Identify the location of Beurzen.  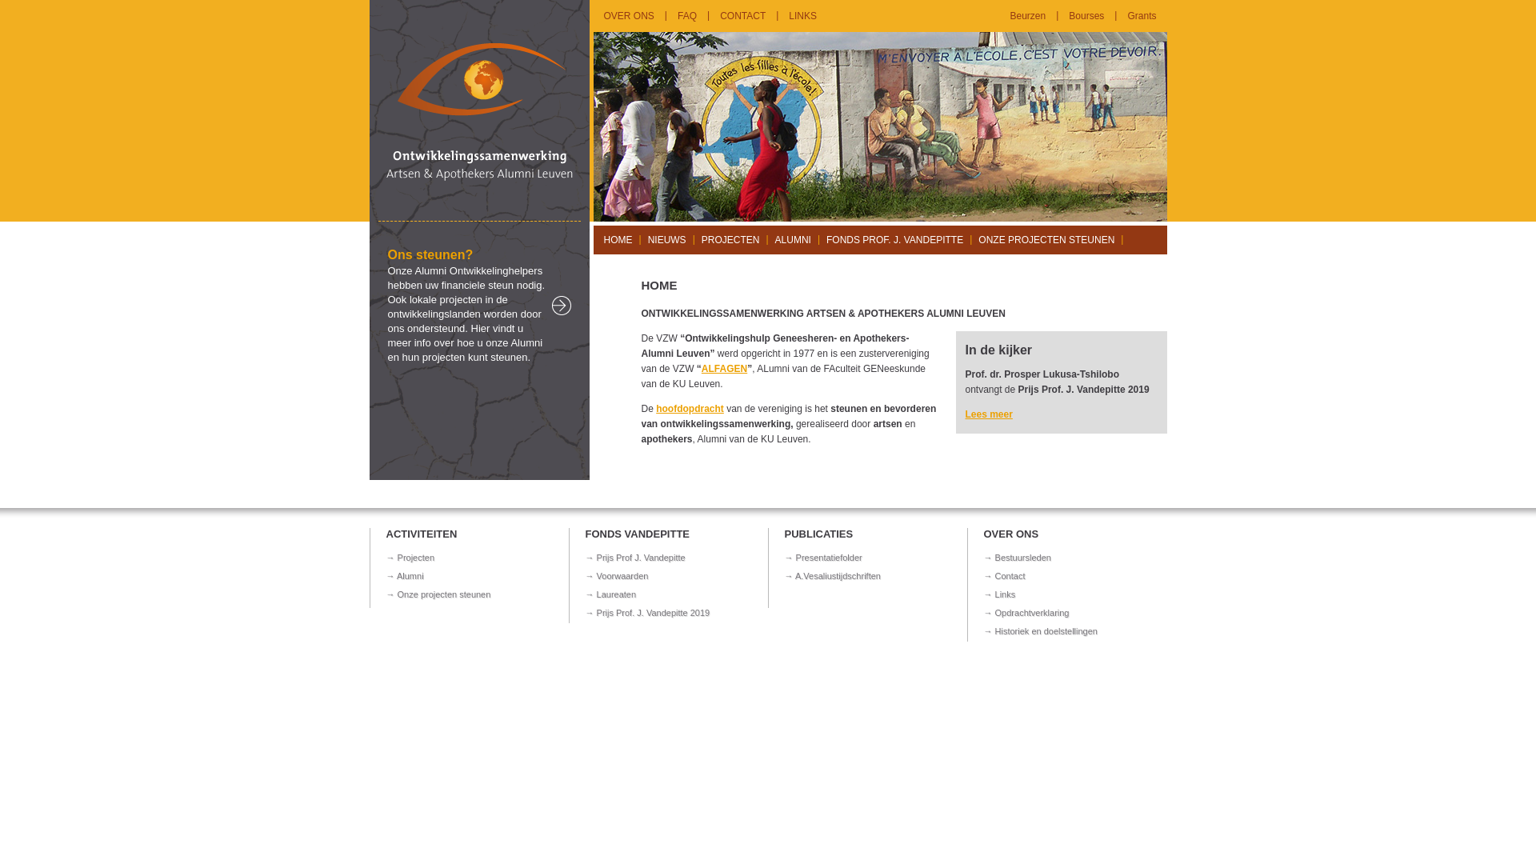
(1029, 16).